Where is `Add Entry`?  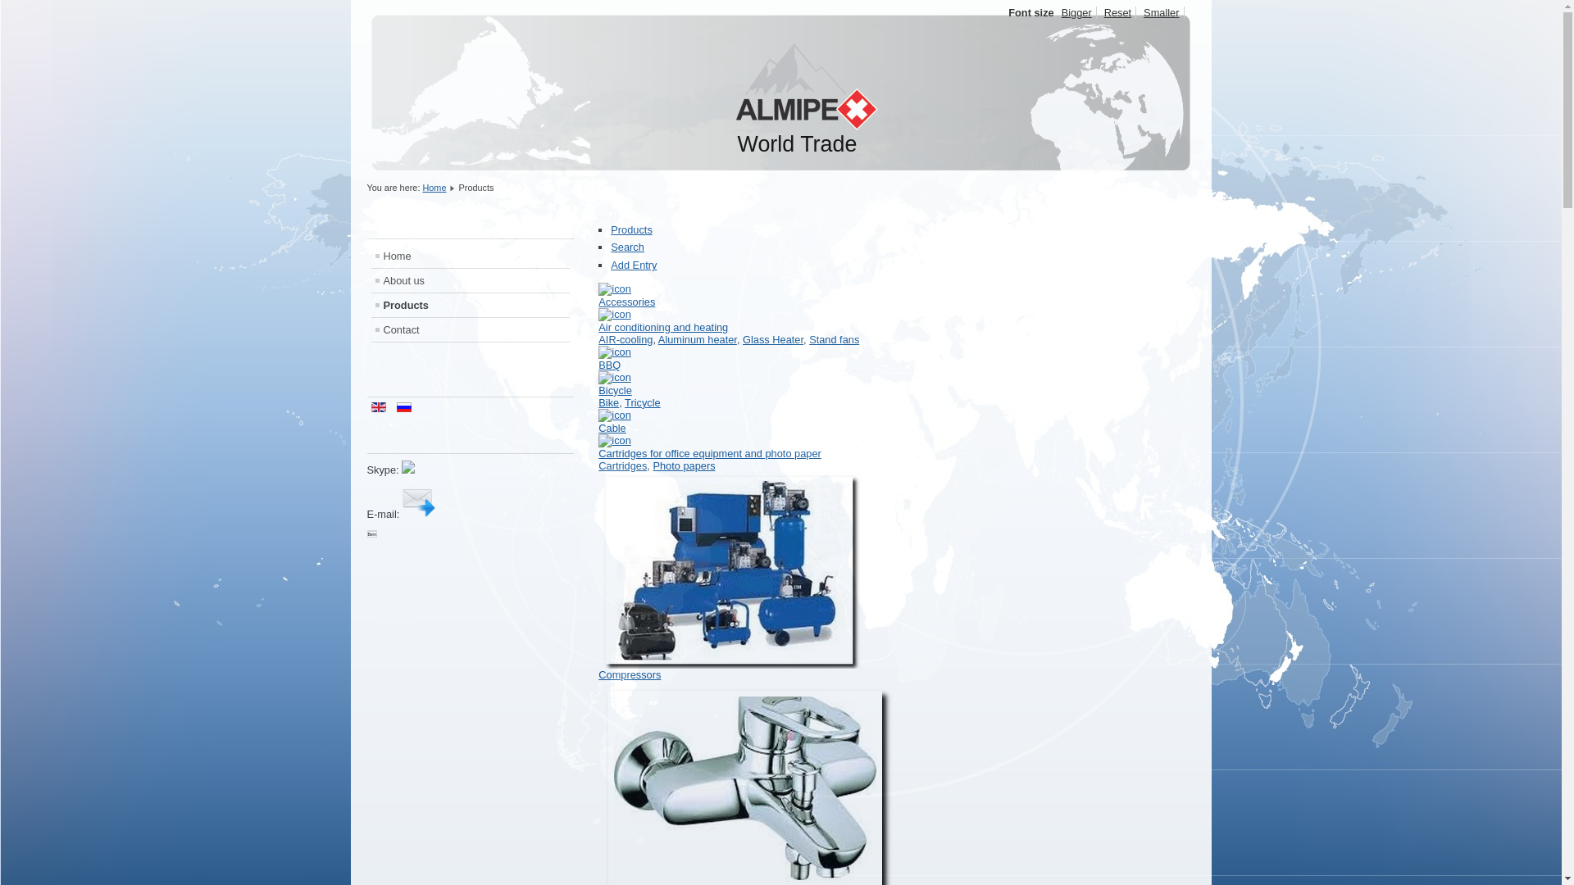 Add Entry is located at coordinates (634, 265).